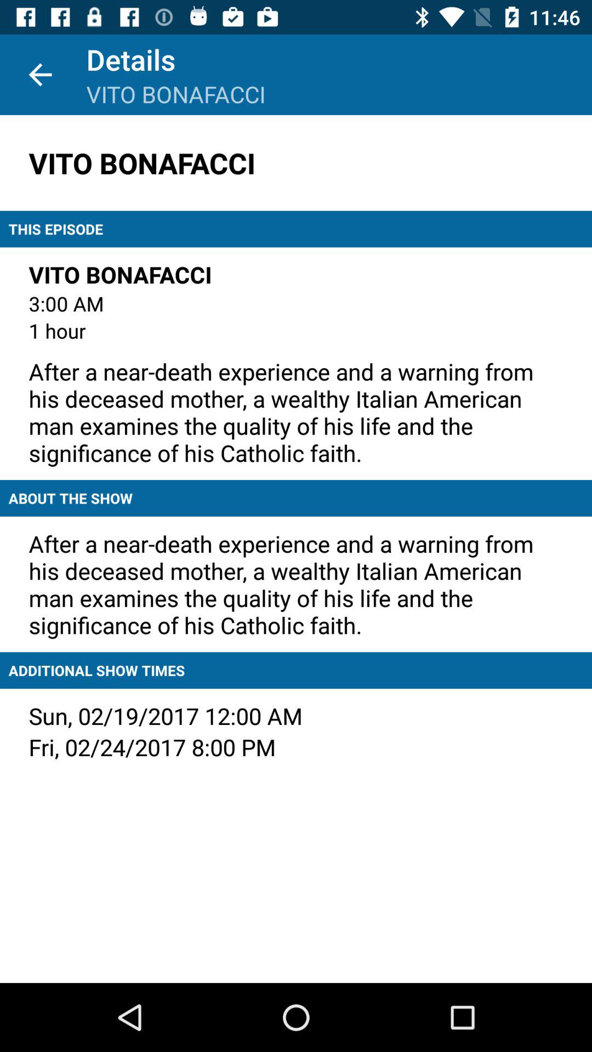  I want to click on select the item above vito bonafacci item, so click(40, 75).